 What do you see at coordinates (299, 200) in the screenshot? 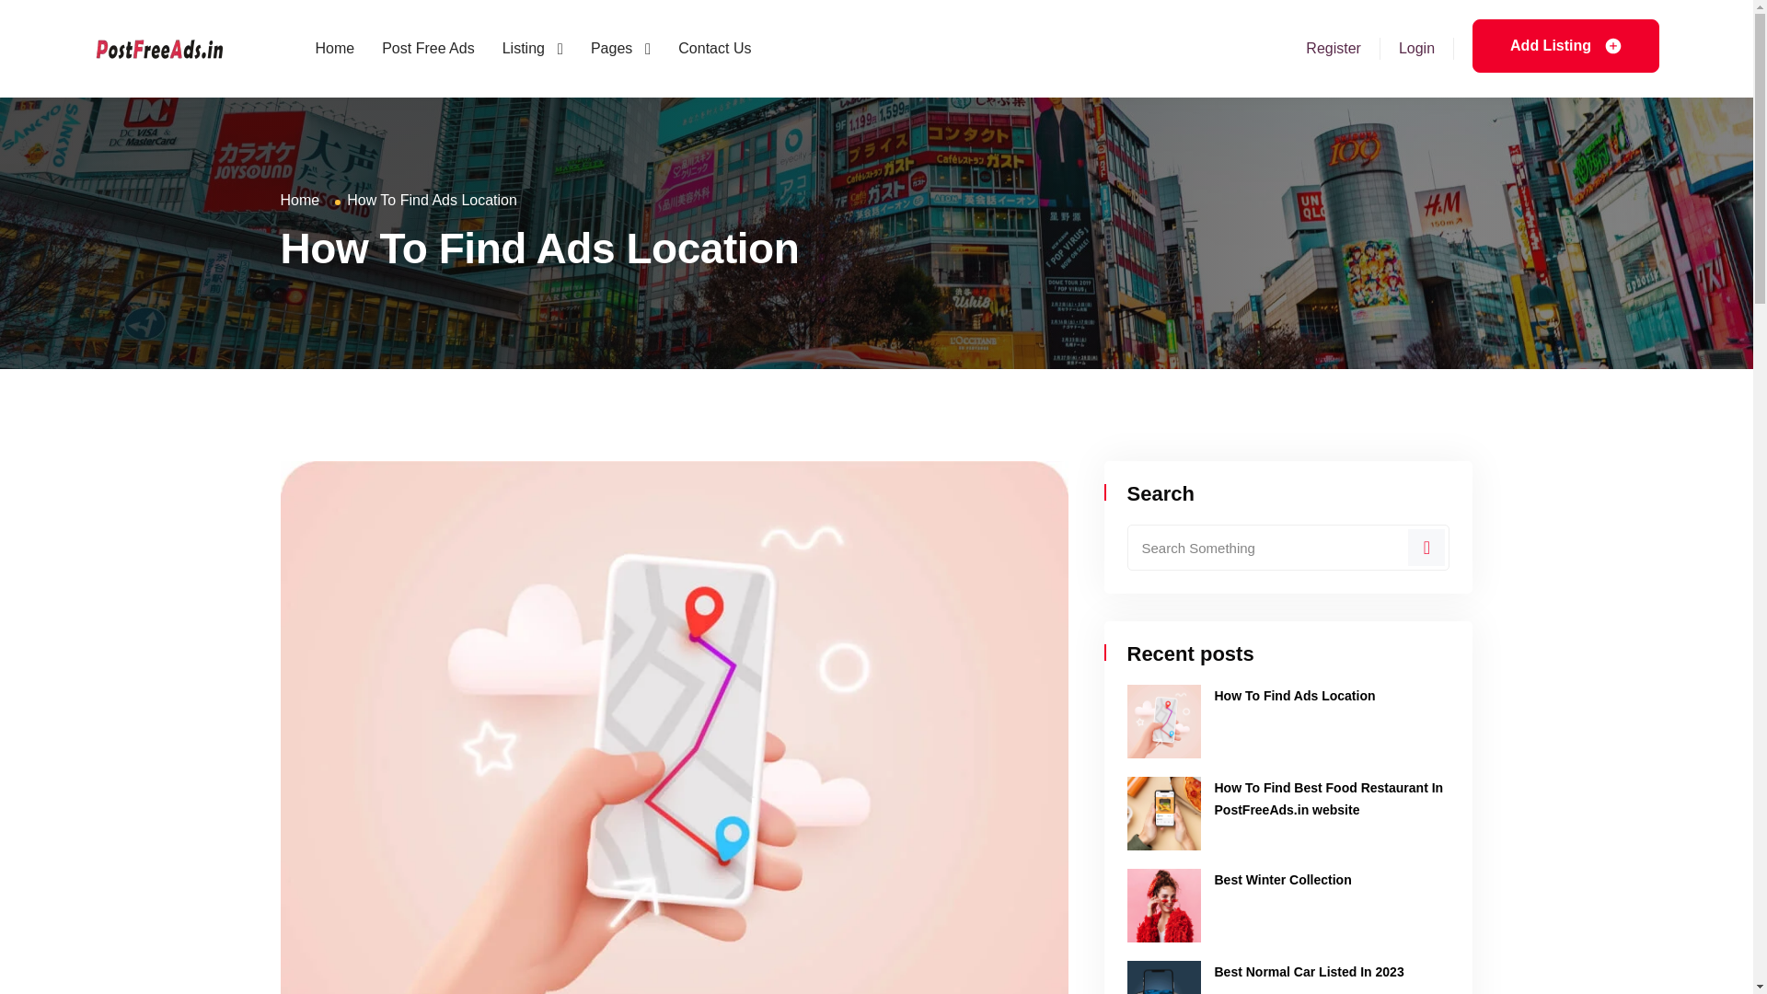
I see `Home` at bounding box center [299, 200].